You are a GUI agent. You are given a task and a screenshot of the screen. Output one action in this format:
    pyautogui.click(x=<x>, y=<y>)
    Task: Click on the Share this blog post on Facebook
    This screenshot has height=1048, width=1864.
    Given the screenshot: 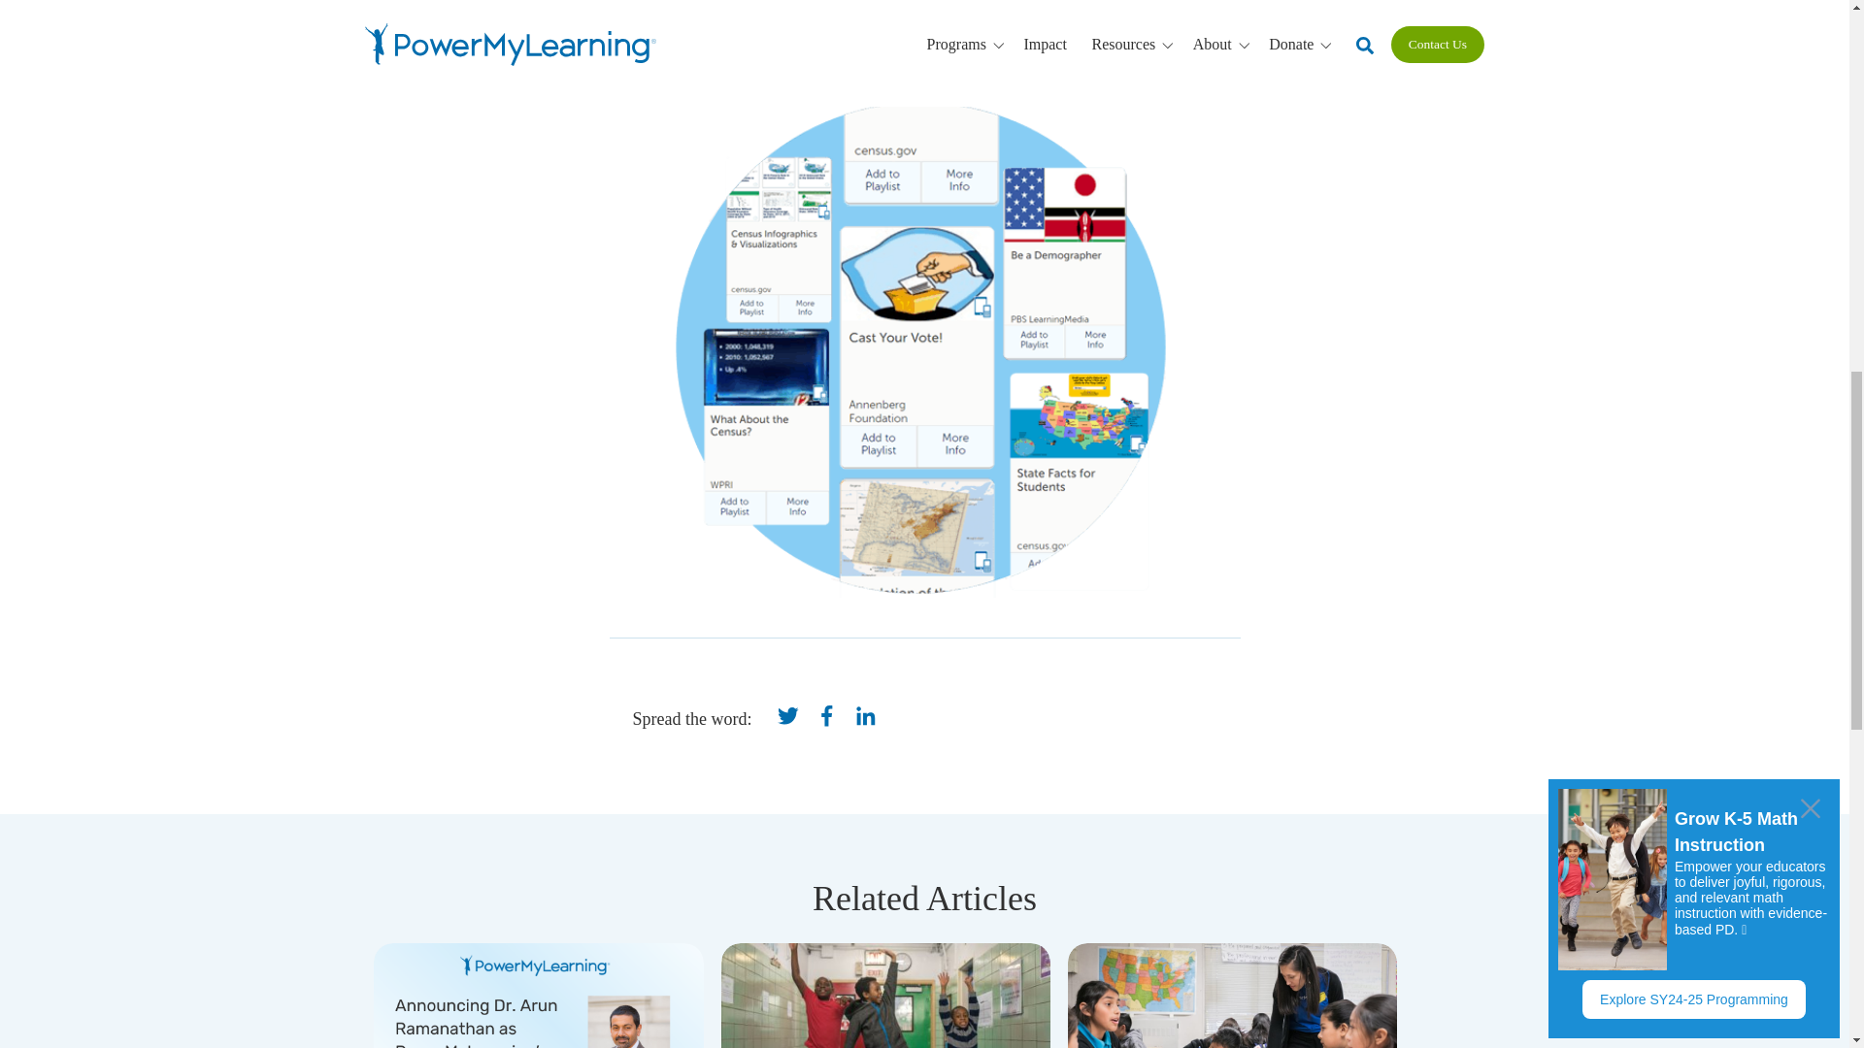 What is the action you would take?
    pyautogui.click(x=826, y=718)
    